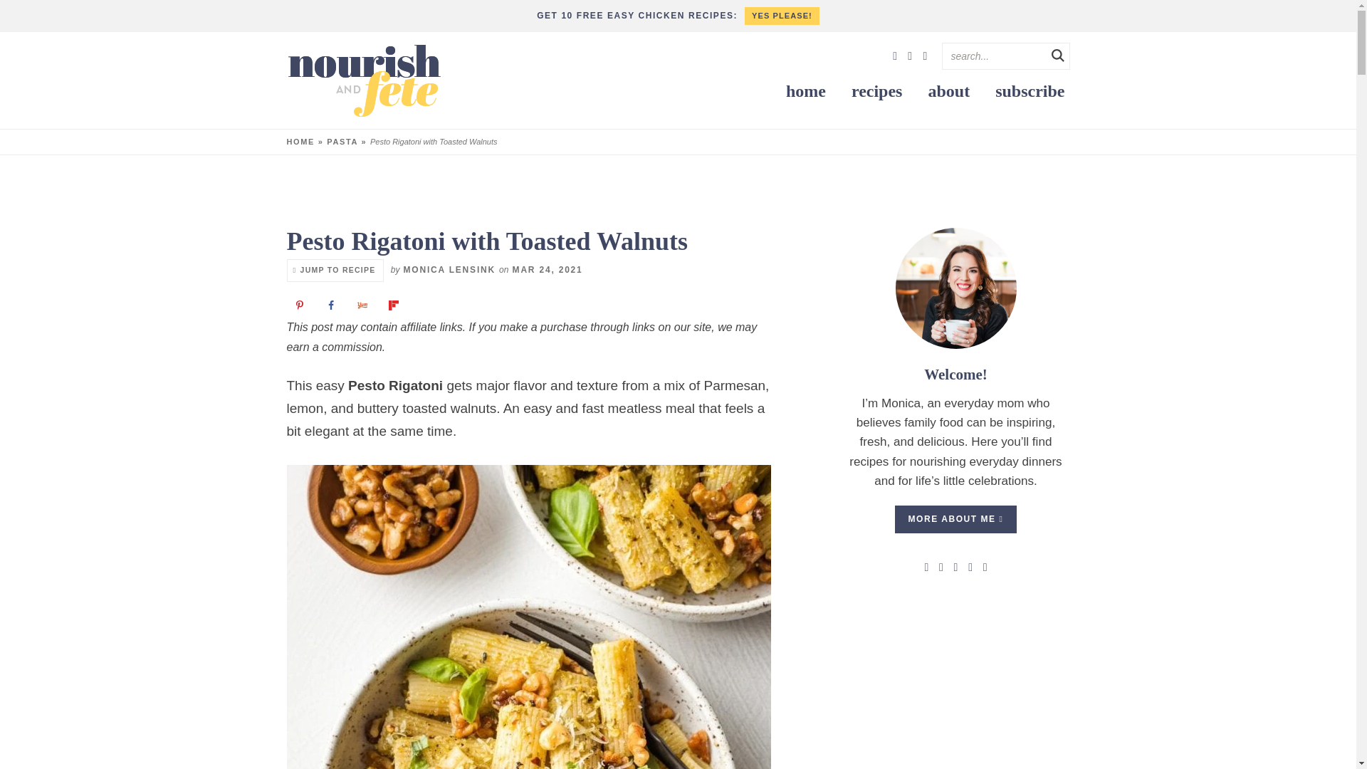 The image size is (1367, 769). Describe the element at coordinates (782, 16) in the screenshot. I see `YES PLEASE!` at that location.